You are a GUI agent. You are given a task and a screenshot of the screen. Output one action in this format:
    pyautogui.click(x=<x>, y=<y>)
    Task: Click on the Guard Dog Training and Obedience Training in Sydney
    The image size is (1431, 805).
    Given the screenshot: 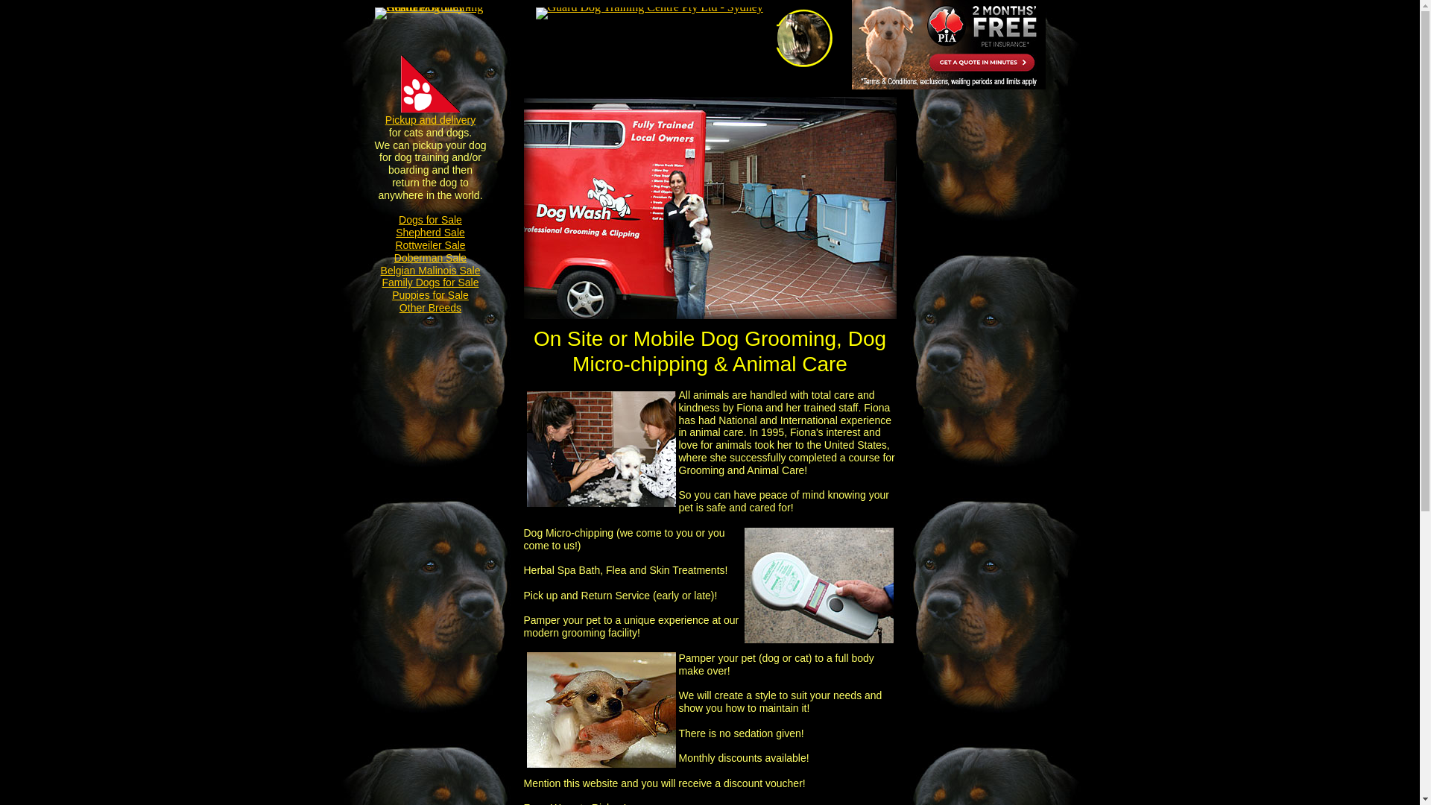 What is the action you would take?
    pyautogui.click(x=805, y=38)
    